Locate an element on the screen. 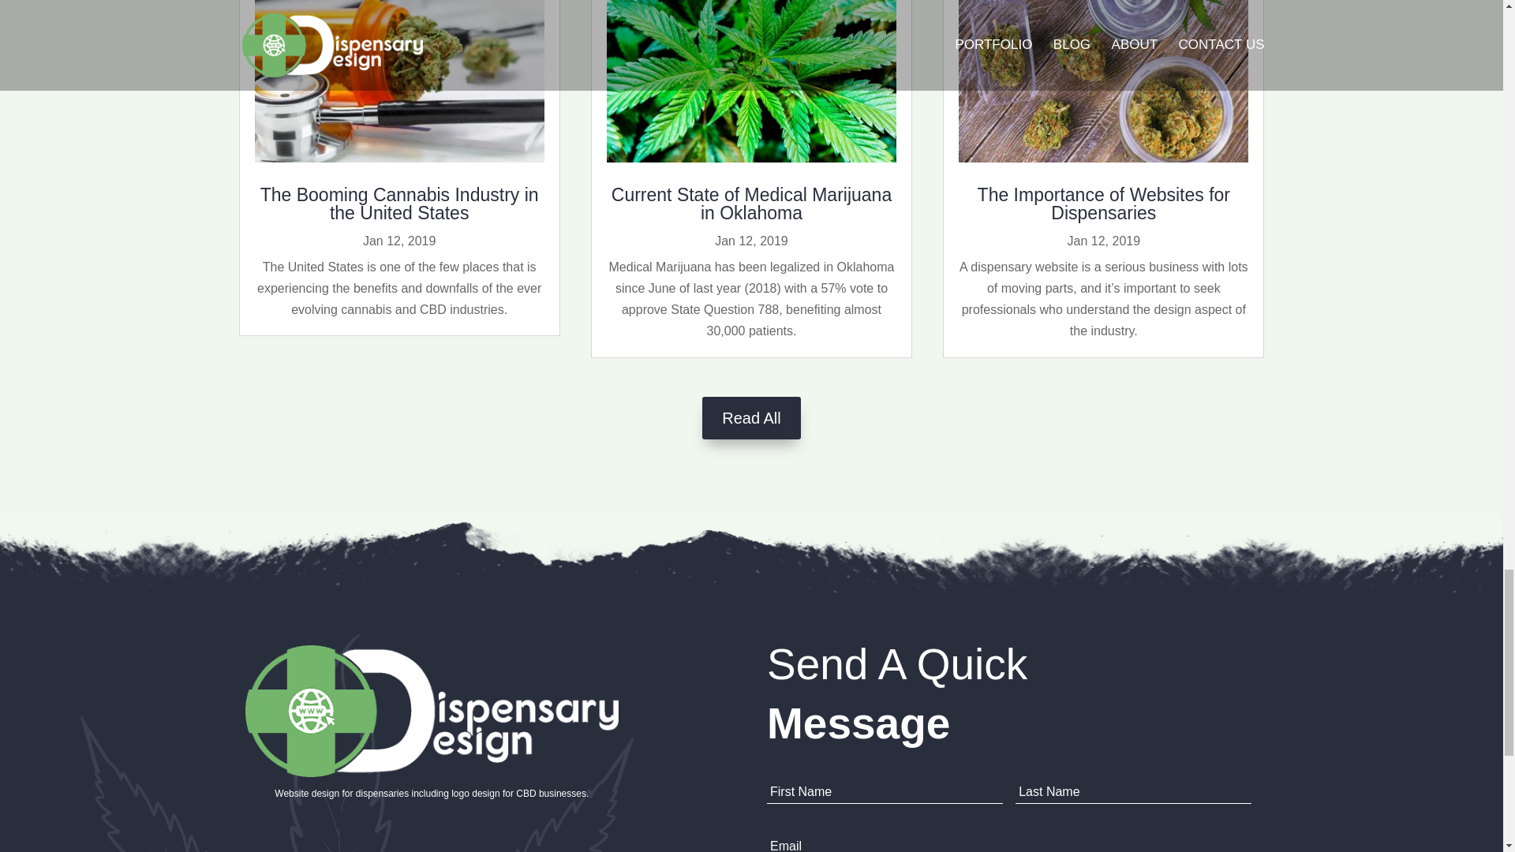 The width and height of the screenshot is (1515, 852). Current State of Medical Marijuana in Oklahoma is located at coordinates (751, 204).